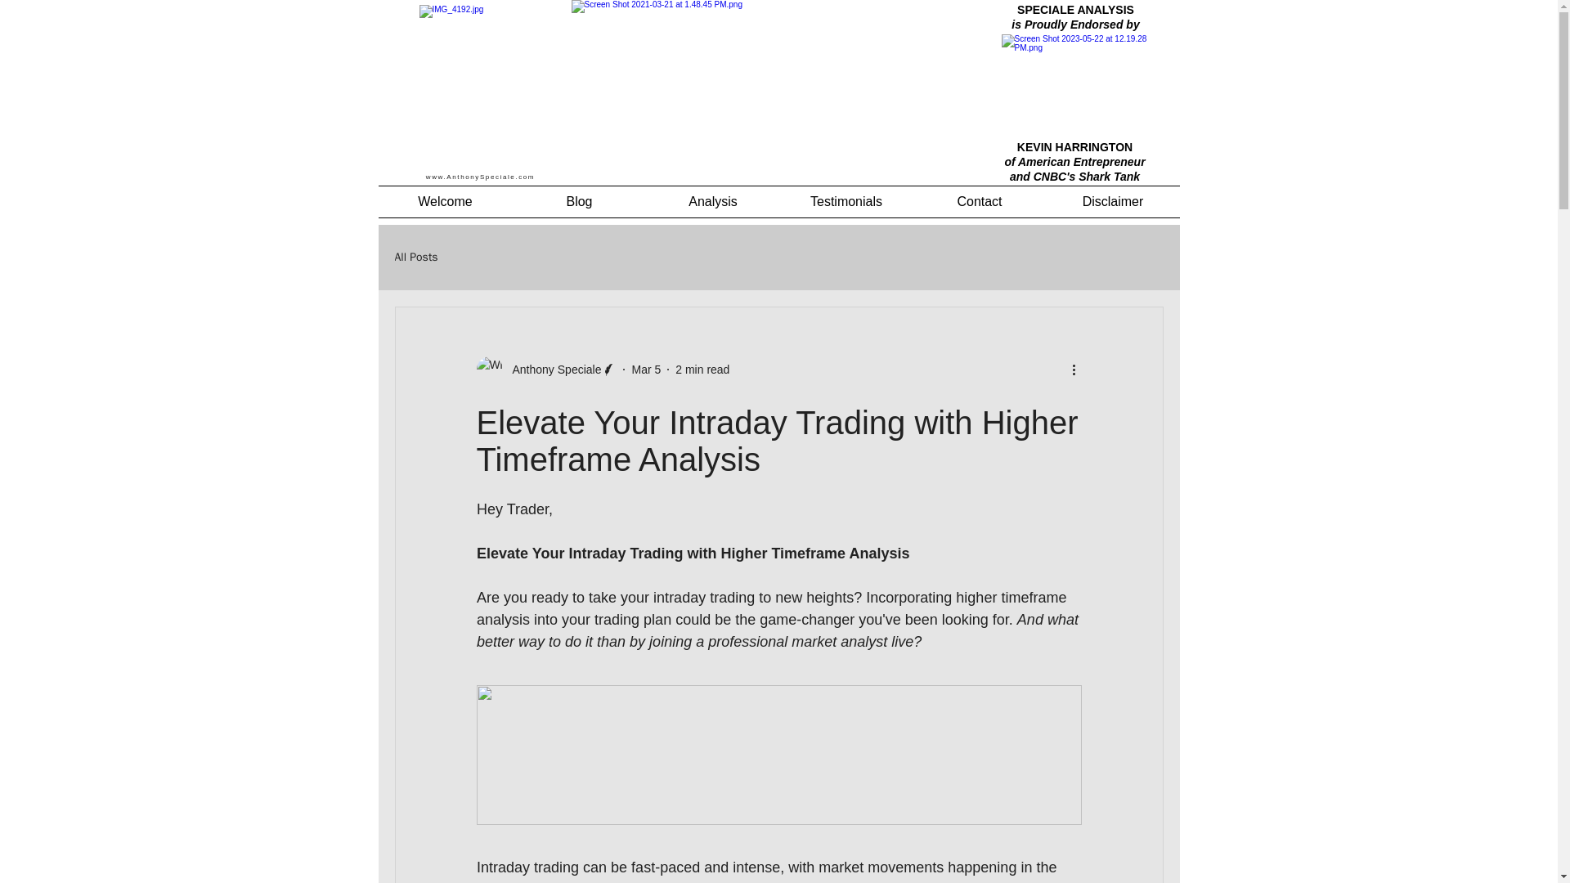 This screenshot has height=883, width=1570. I want to click on Analysis, so click(711, 201).